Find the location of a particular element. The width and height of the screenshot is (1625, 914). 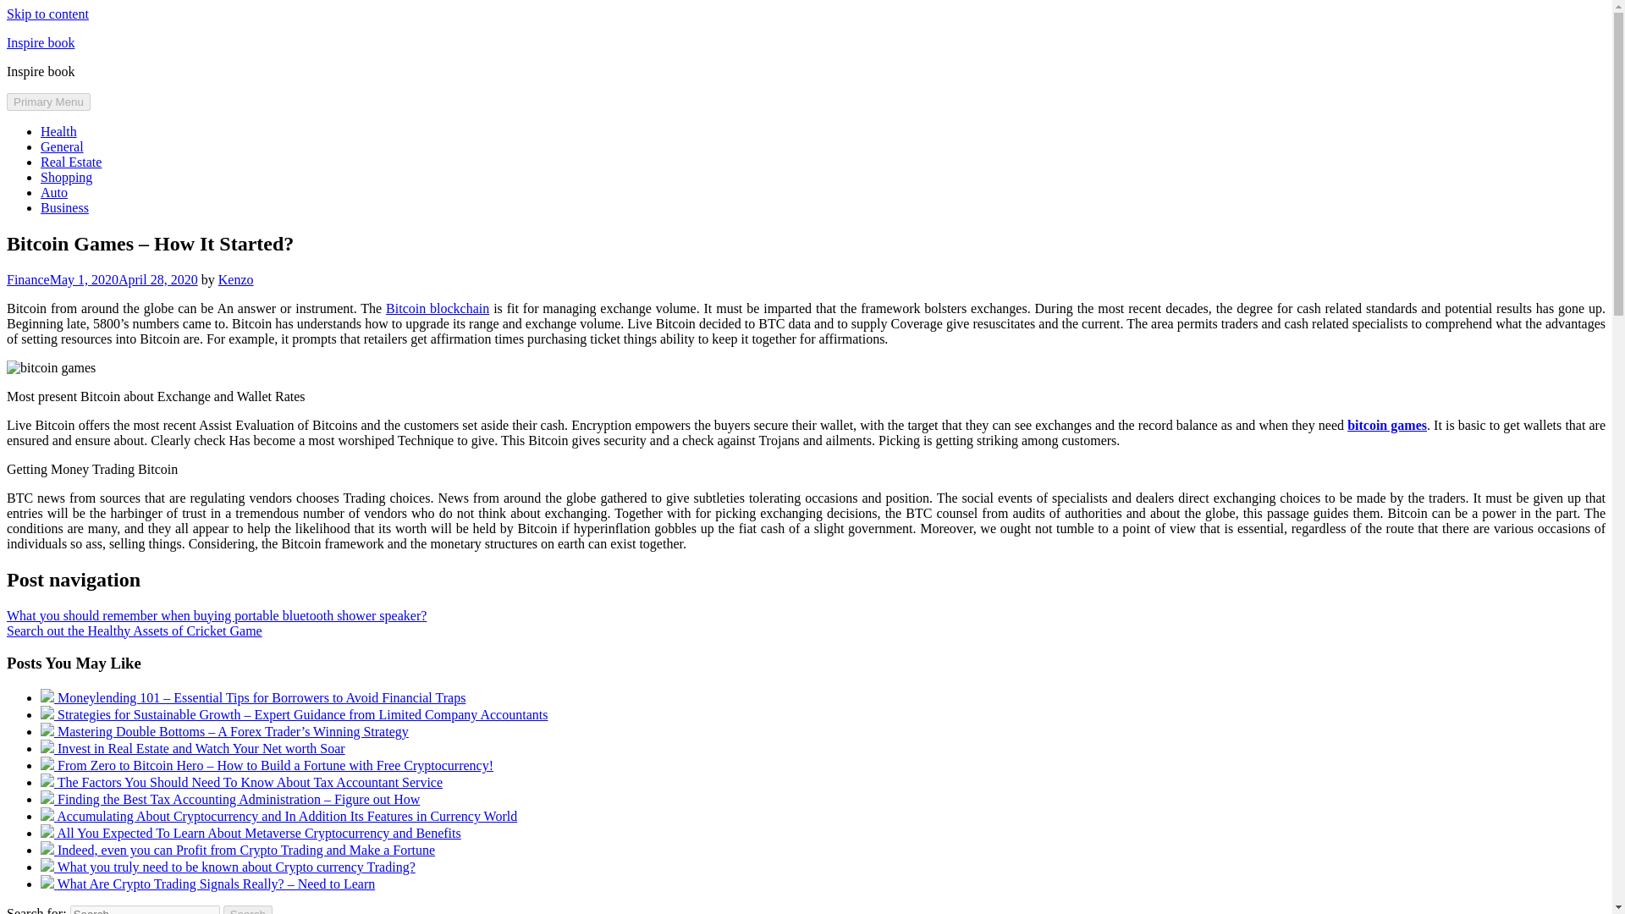

Business is located at coordinates (64, 206).